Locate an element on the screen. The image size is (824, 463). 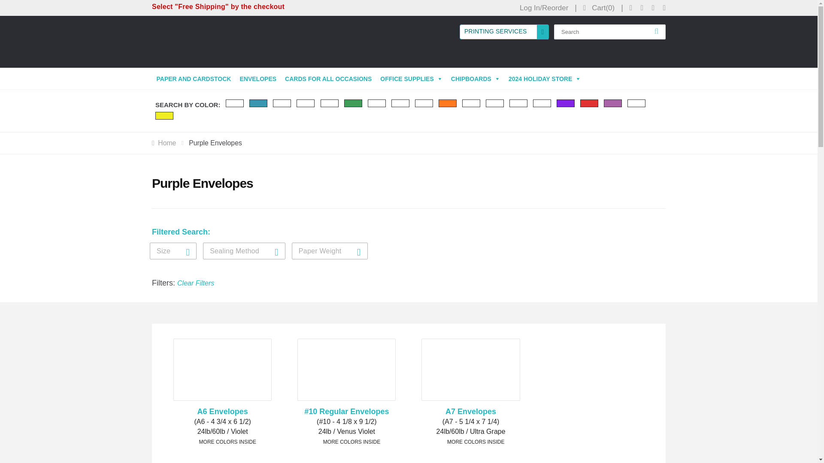
PRINTING SERVICES is located at coordinates (504, 32).